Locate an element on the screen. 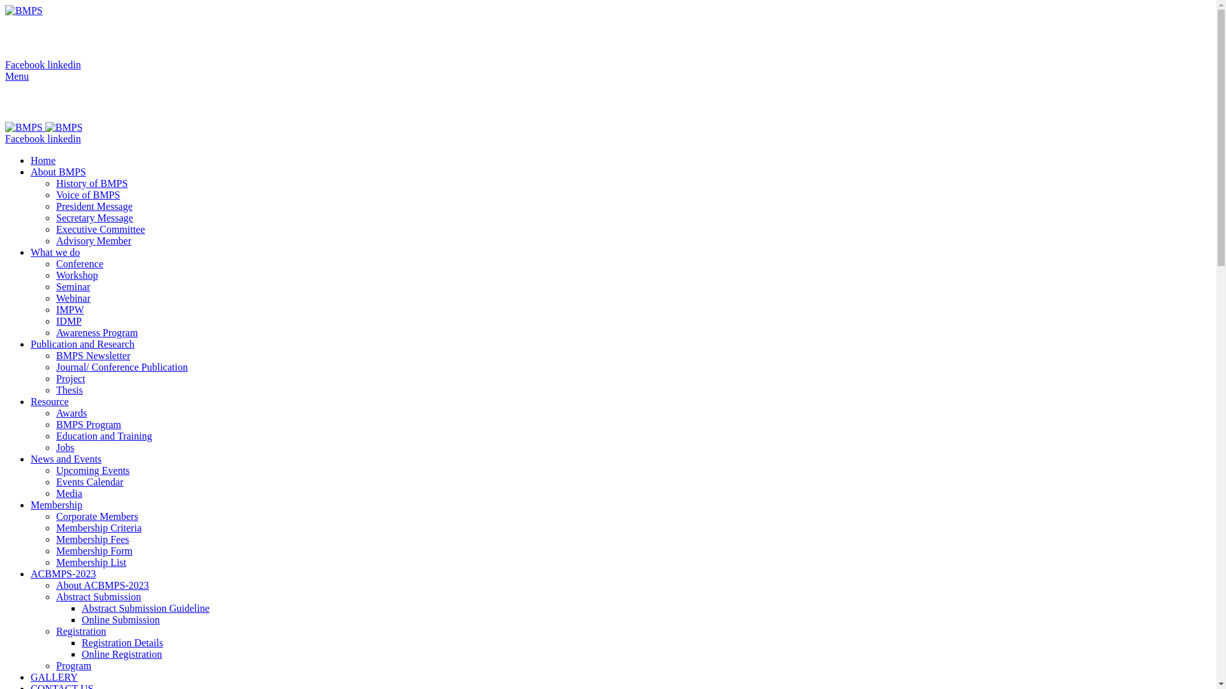 The image size is (1226, 689). Registration is located at coordinates (81, 632).